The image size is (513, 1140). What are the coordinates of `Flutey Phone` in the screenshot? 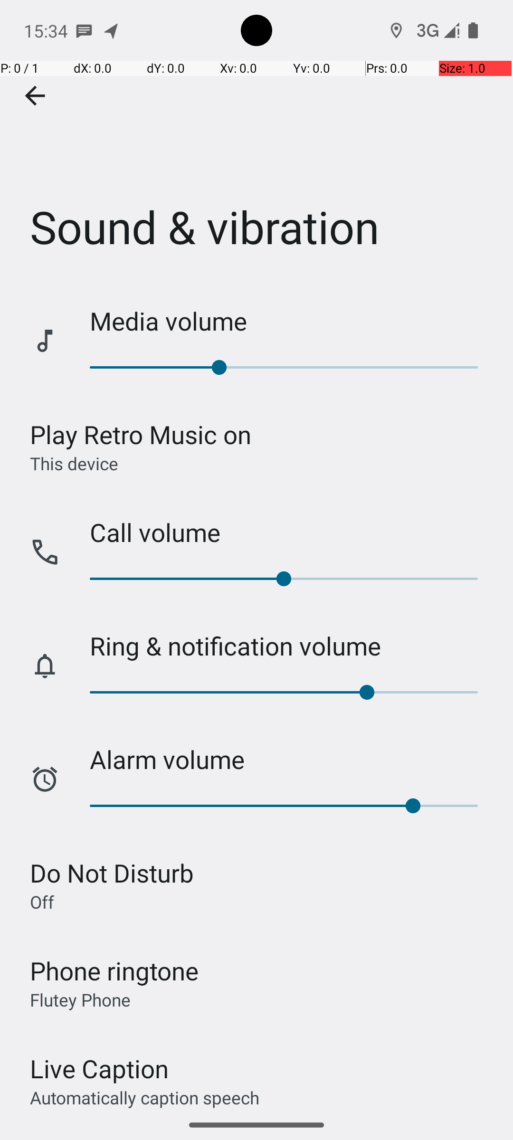 It's located at (80, 999).